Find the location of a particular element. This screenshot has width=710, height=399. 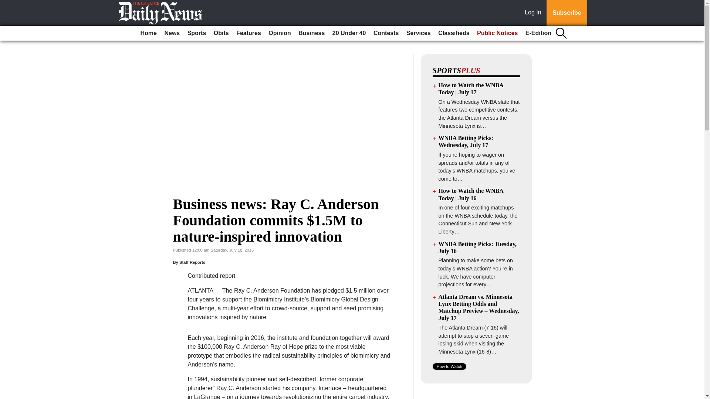

Home is located at coordinates (149, 33).